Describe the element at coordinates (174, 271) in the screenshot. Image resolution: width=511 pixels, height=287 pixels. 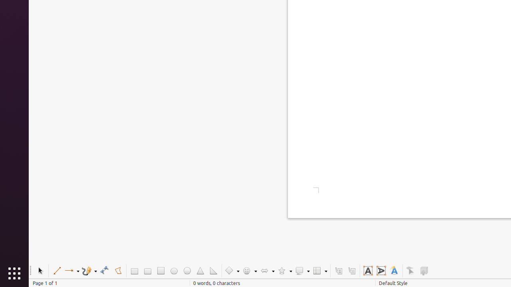
I see `Ellipse` at that location.